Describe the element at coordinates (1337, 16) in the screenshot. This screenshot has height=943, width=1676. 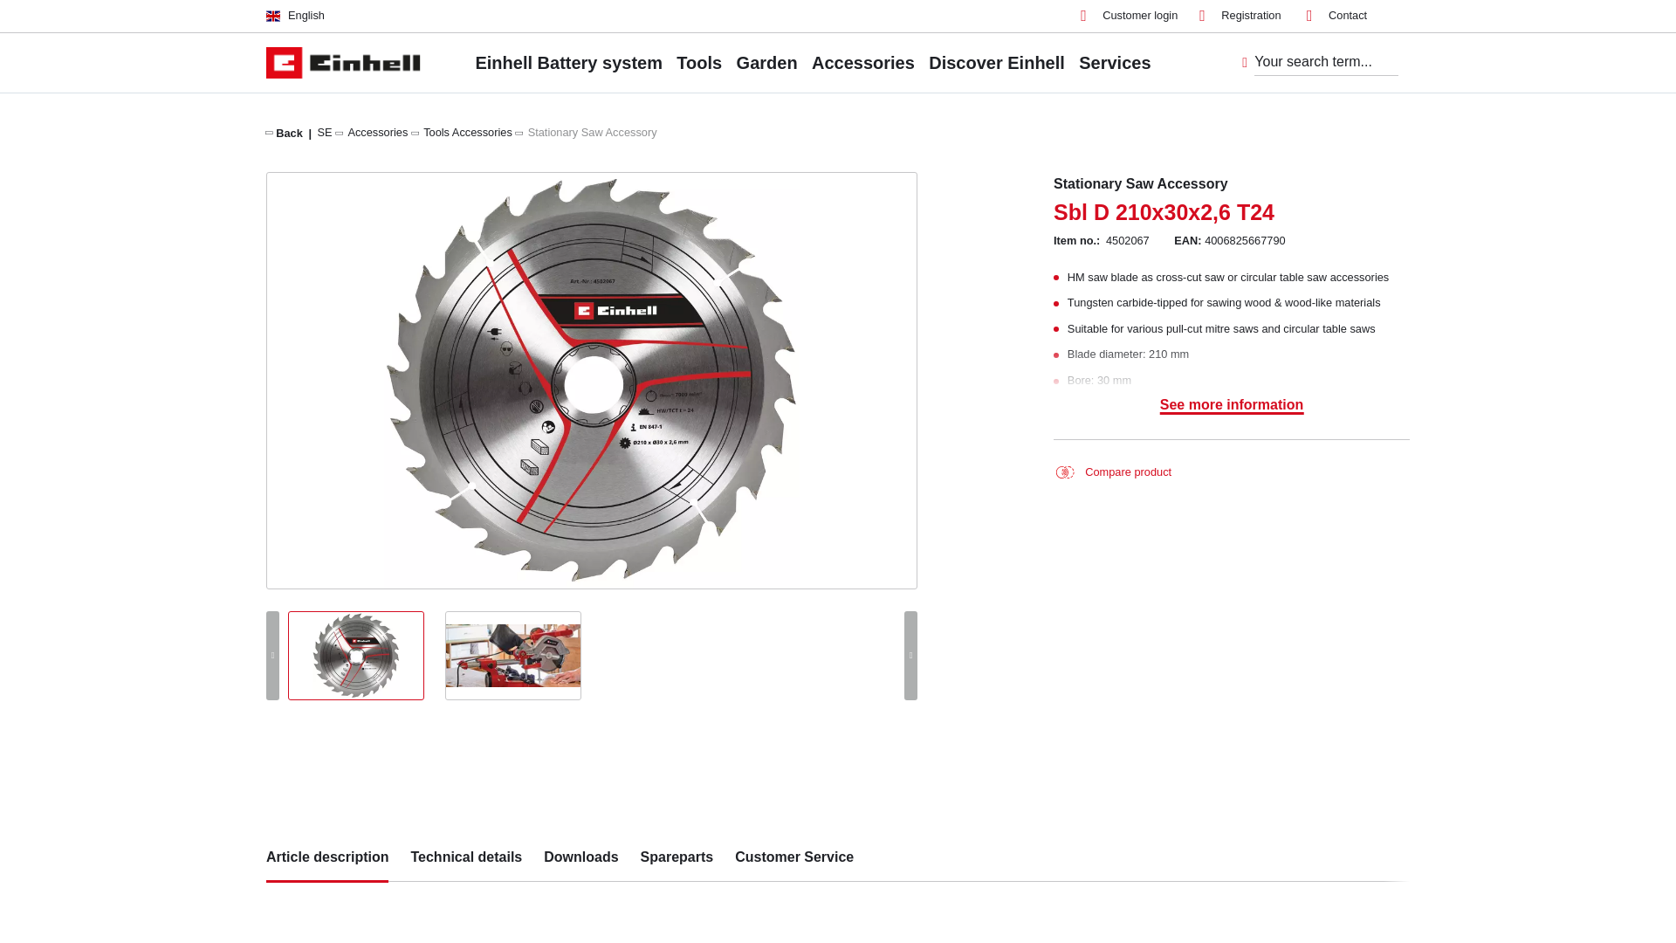
I see `Contact` at that location.